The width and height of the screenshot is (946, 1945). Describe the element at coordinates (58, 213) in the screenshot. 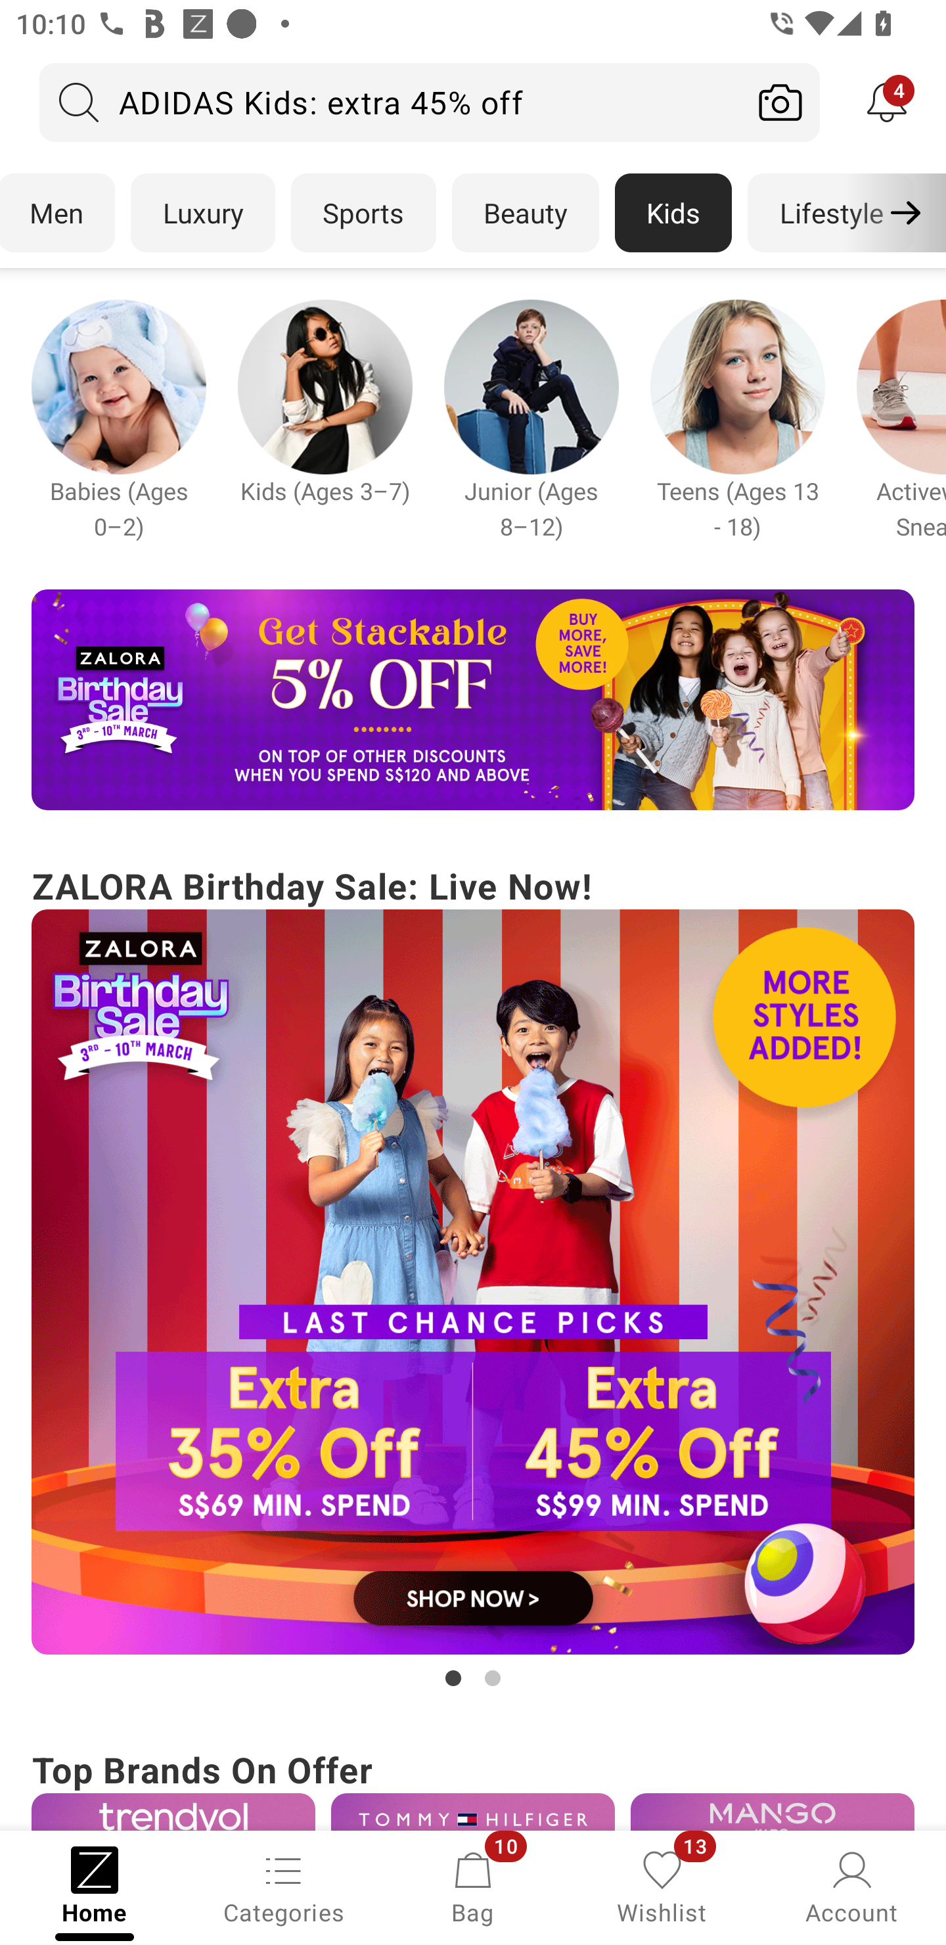

I see `Men` at that location.